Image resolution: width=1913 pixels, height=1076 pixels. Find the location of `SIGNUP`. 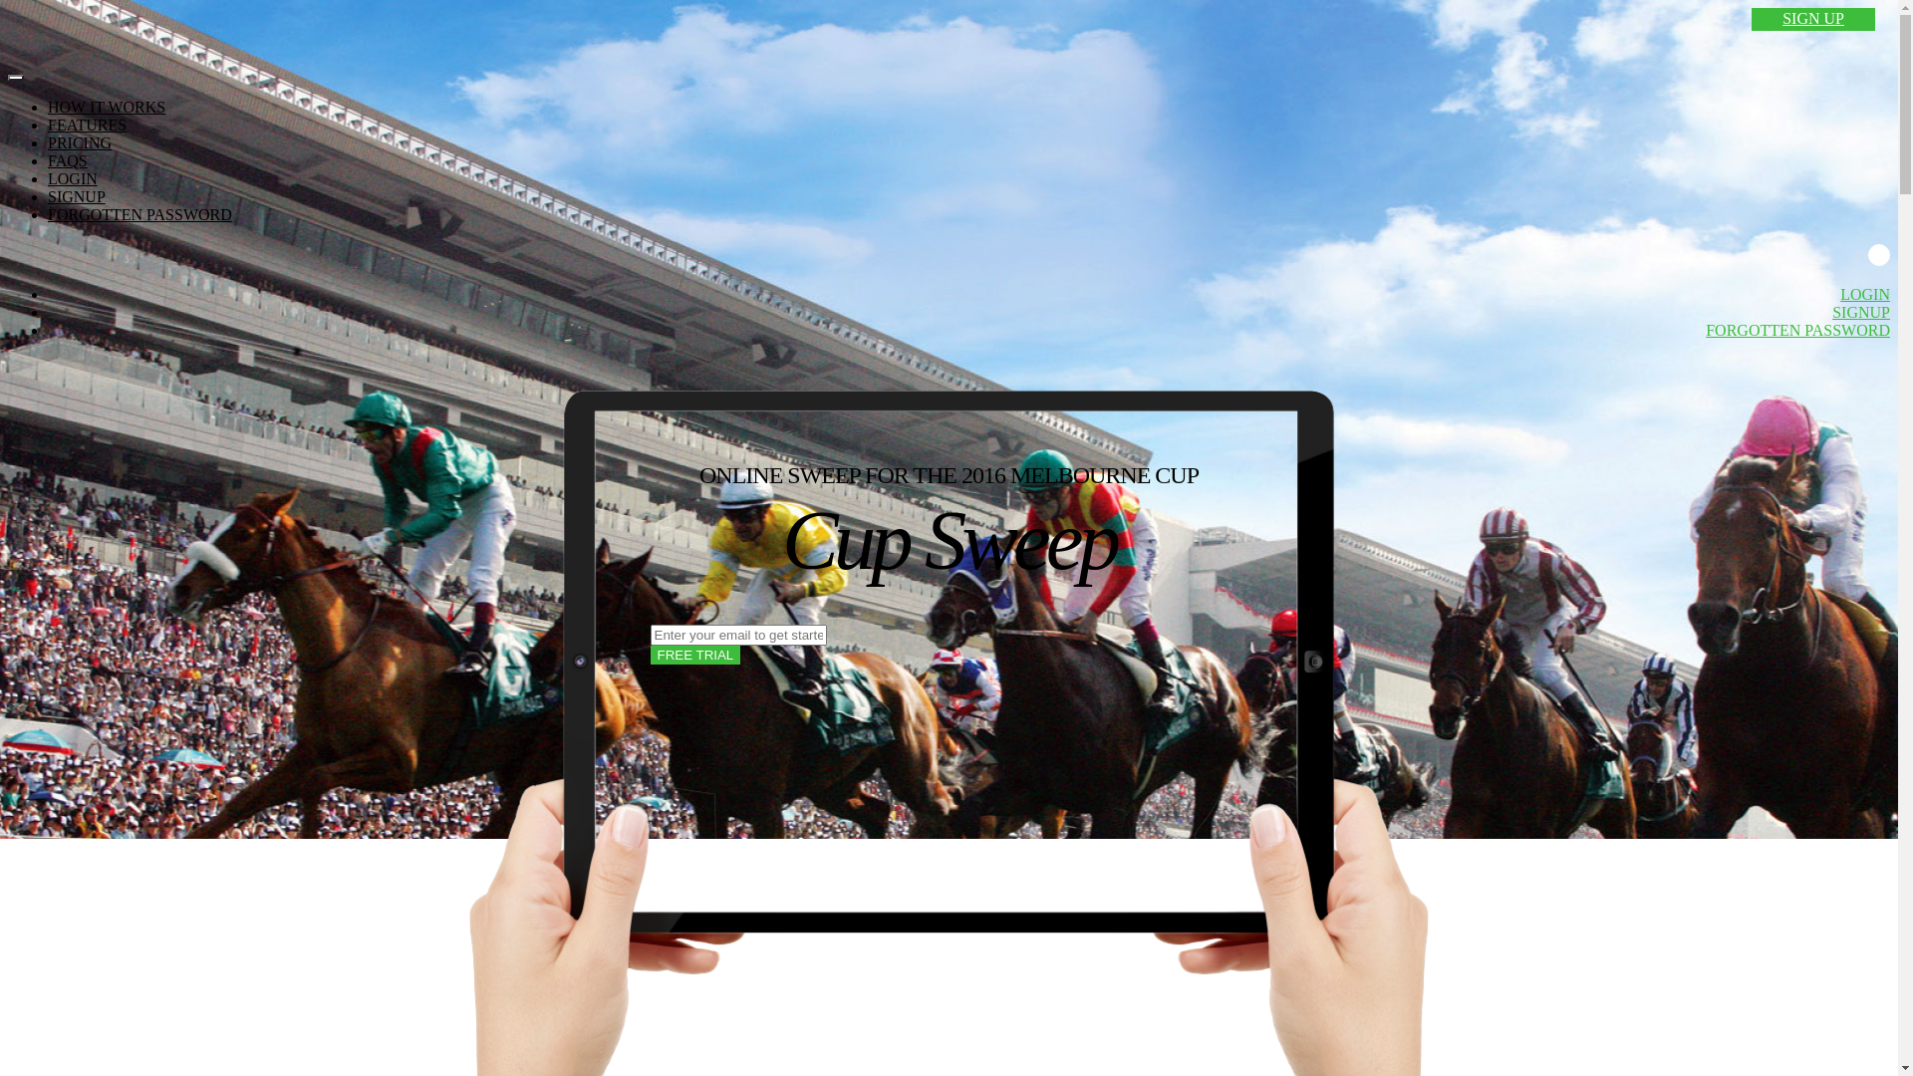

SIGNUP is located at coordinates (1861, 313).